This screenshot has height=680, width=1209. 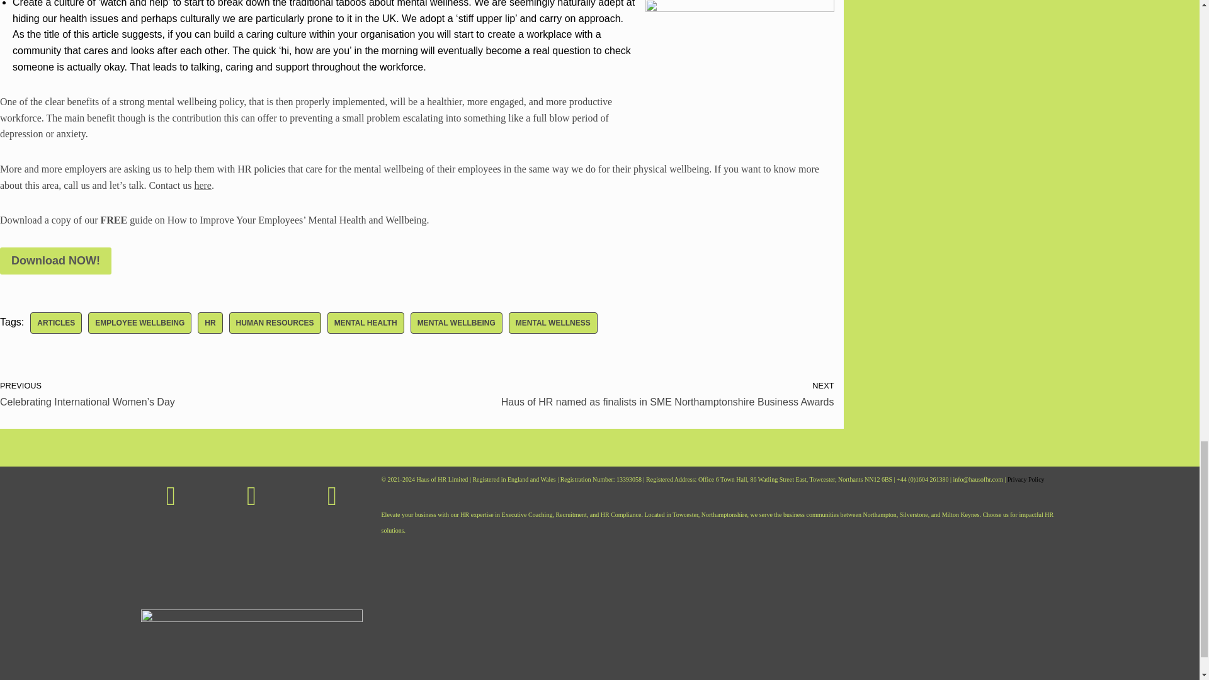 I want to click on Get in touch, so click(x=203, y=185).